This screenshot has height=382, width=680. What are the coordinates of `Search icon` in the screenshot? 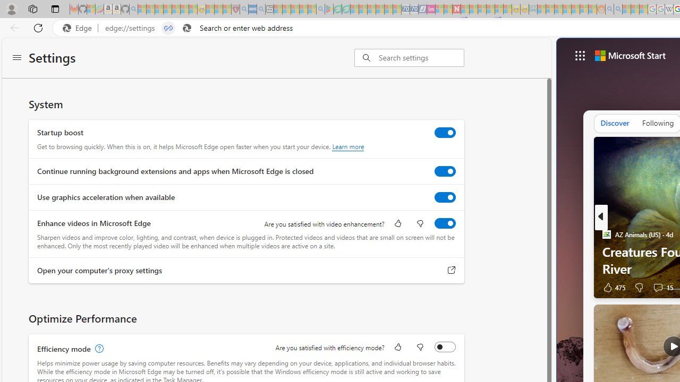 It's located at (187, 28).